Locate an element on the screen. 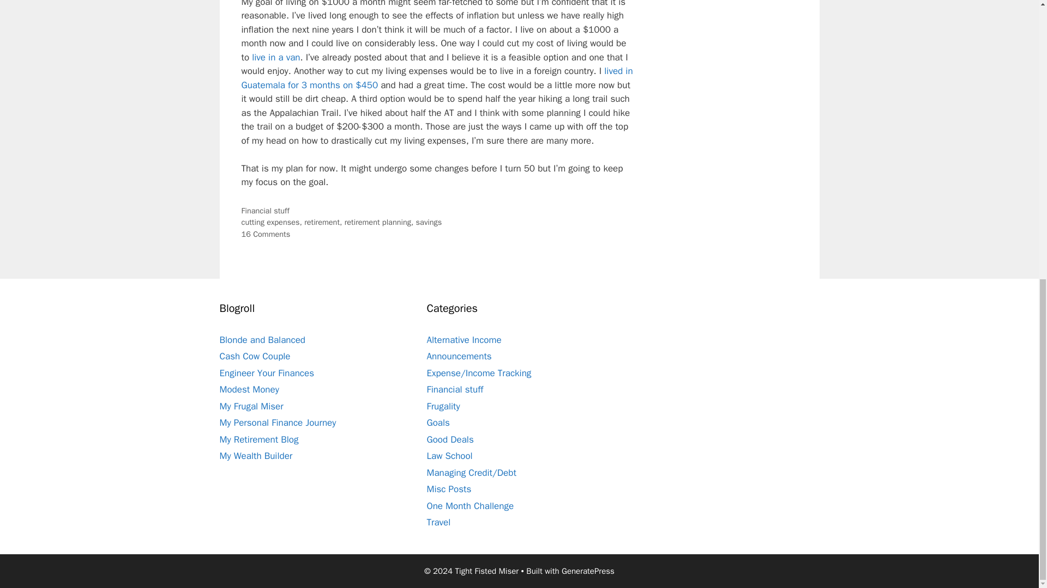 Image resolution: width=1047 pixels, height=588 pixels. My Wealth Builder is located at coordinates (255, 456).